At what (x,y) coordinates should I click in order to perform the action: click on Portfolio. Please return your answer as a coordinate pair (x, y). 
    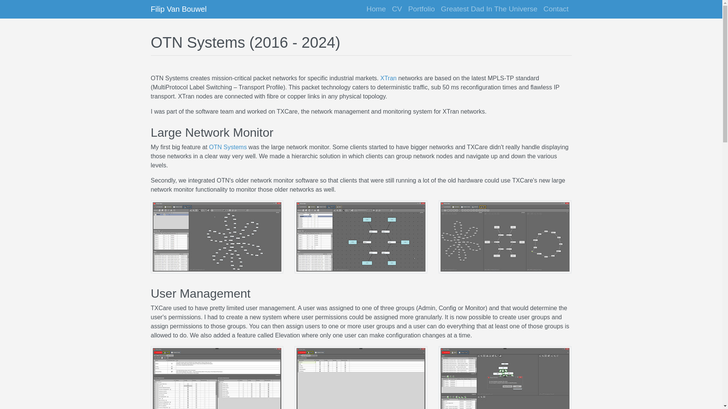
    Looking at the image, I should click on (421, 9).